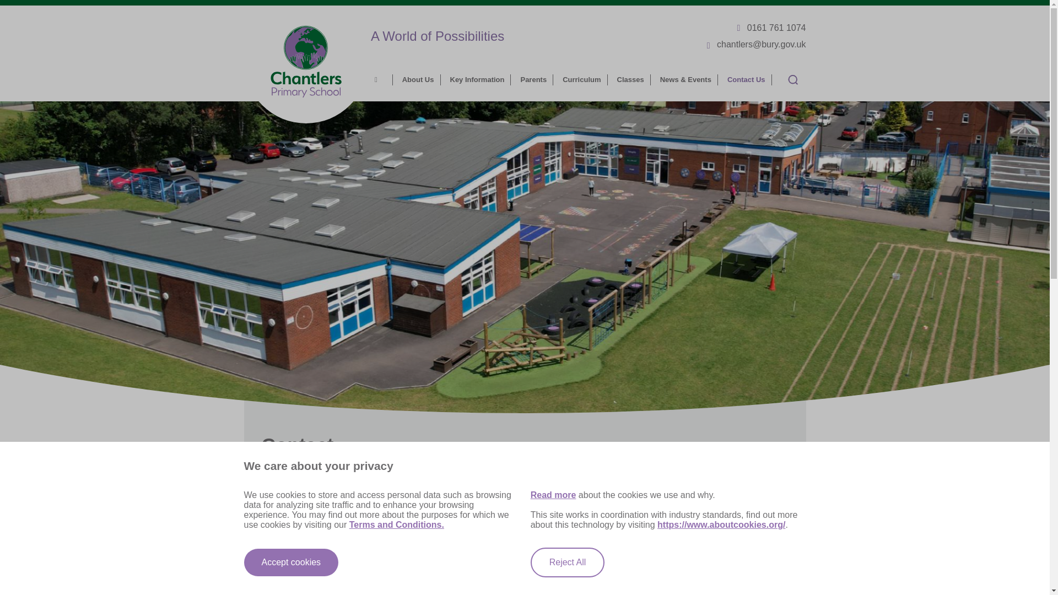 Image resolution: width=1058 pixels, height=595 pixels. Describe the element at coordinates (291, 562) in the screenshot. I see `Accept cookies` at that location.